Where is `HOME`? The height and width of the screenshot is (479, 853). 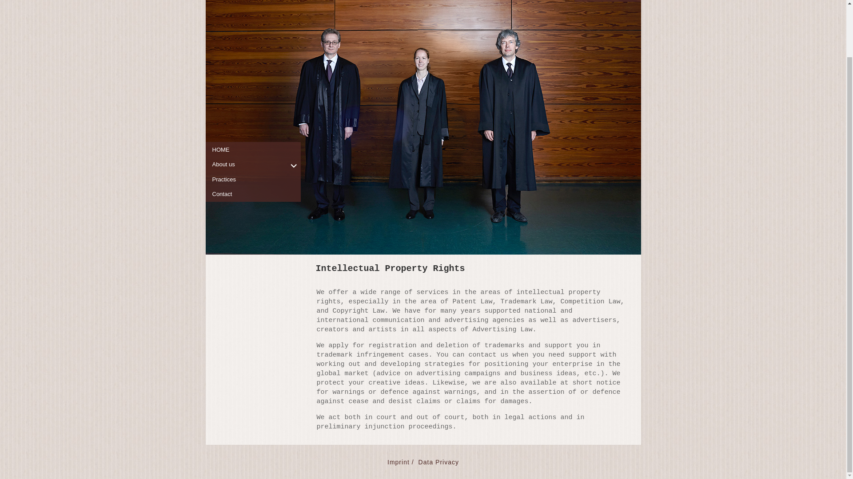
HOME is located at coordinates (257, 91).